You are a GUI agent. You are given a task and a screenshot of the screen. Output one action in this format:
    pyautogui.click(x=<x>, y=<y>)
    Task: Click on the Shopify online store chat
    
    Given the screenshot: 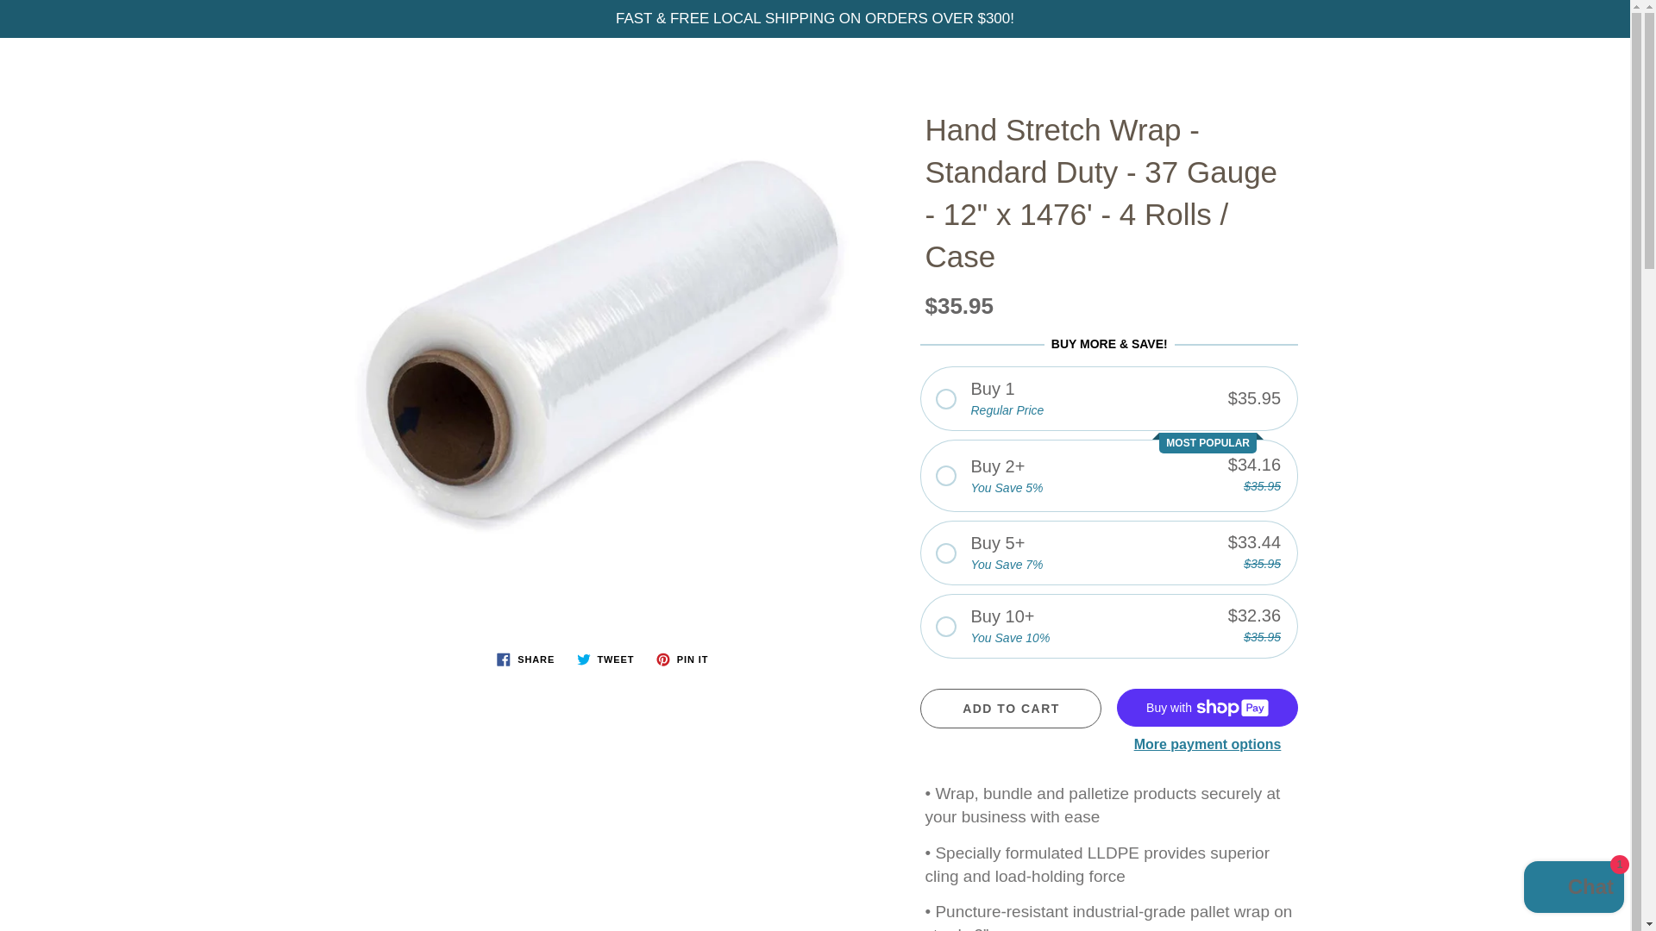 What is the action you would take?
    pyautogui.click(x=1573, y=889)
    